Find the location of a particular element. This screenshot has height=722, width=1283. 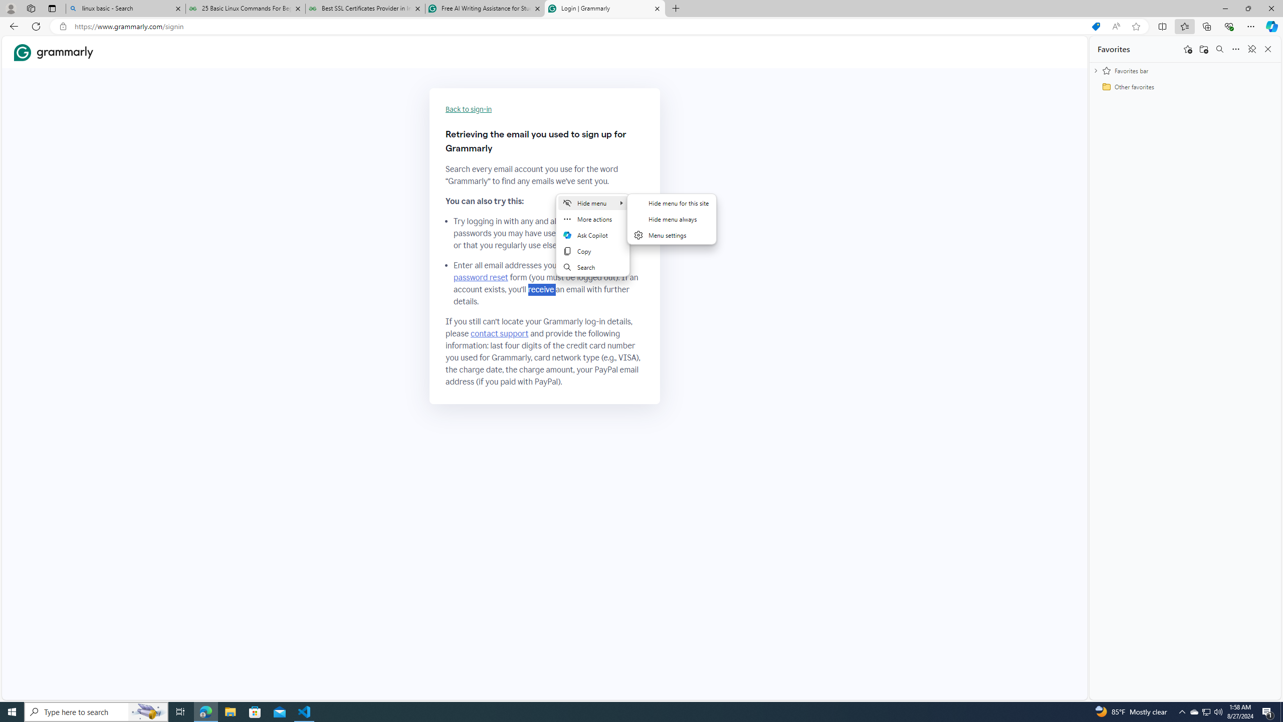

linux basic - Search is located at coordinates (125, 9).